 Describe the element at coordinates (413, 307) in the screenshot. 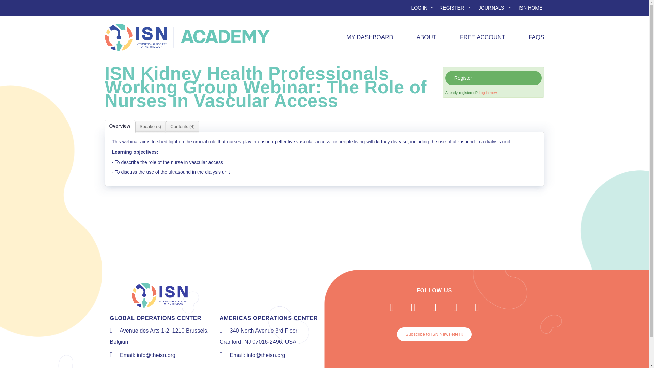

I see `Twitter` at that location.